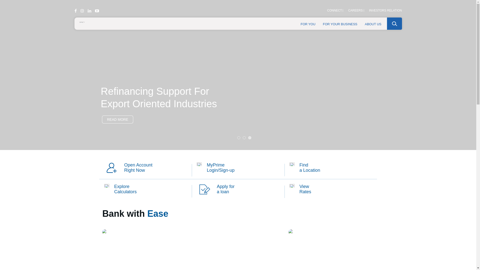 The width and height of the screenshot is (480, 270). Describe the element at coordinates (334, 10) in the screenshot. I see `CONNECT` at that location.